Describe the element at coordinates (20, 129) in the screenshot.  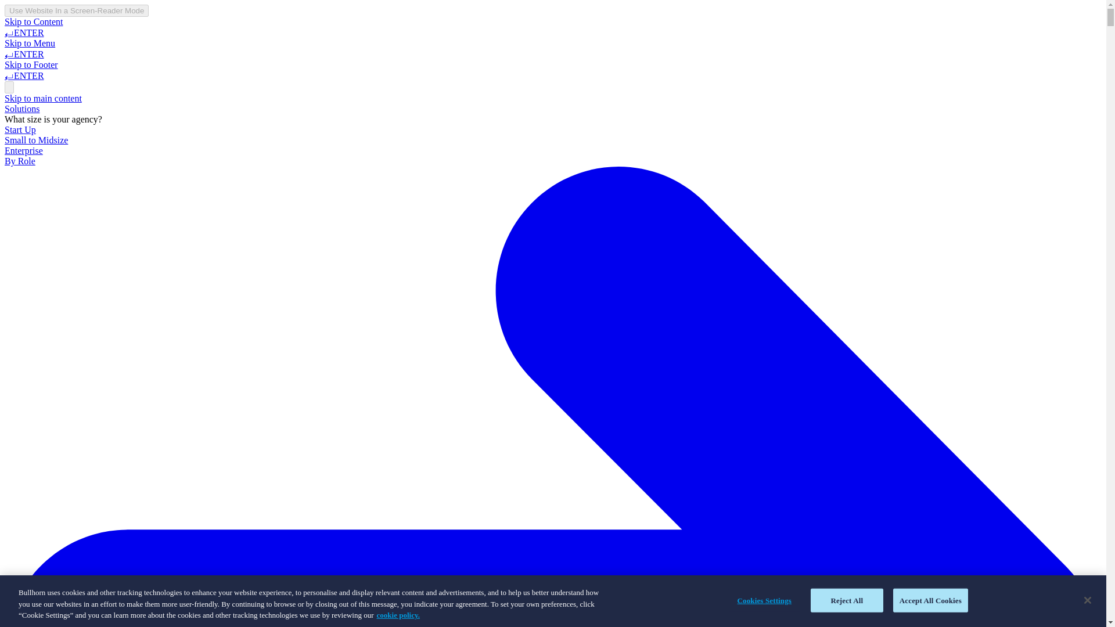
I see `Start Up` at that location.